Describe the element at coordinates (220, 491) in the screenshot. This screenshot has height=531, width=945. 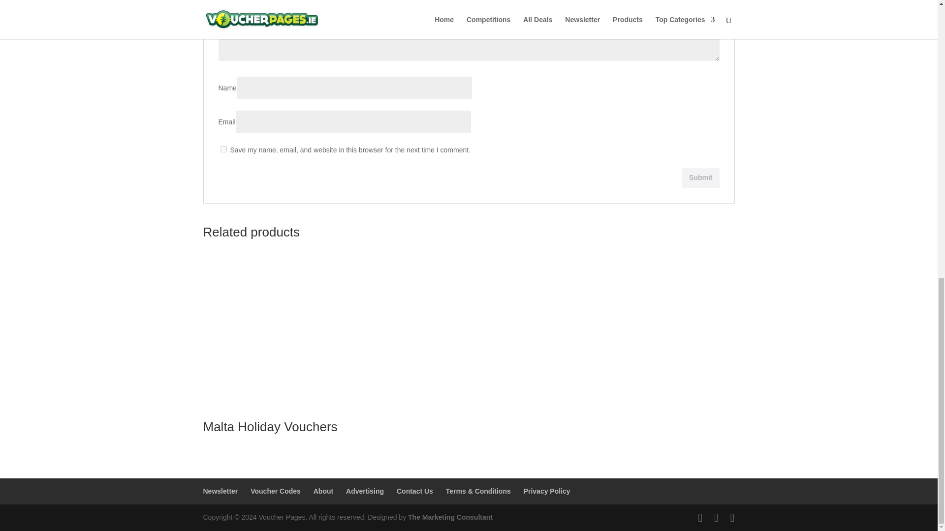
I see `Newsletter` at that location.